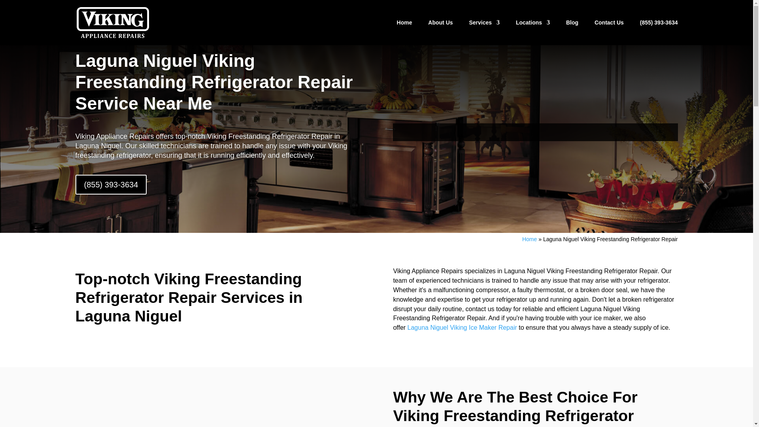 This screenshot has height=427, width=759. Describe the element at coordinates (533, 30) in the screenshot. I see `Locations` at that location.